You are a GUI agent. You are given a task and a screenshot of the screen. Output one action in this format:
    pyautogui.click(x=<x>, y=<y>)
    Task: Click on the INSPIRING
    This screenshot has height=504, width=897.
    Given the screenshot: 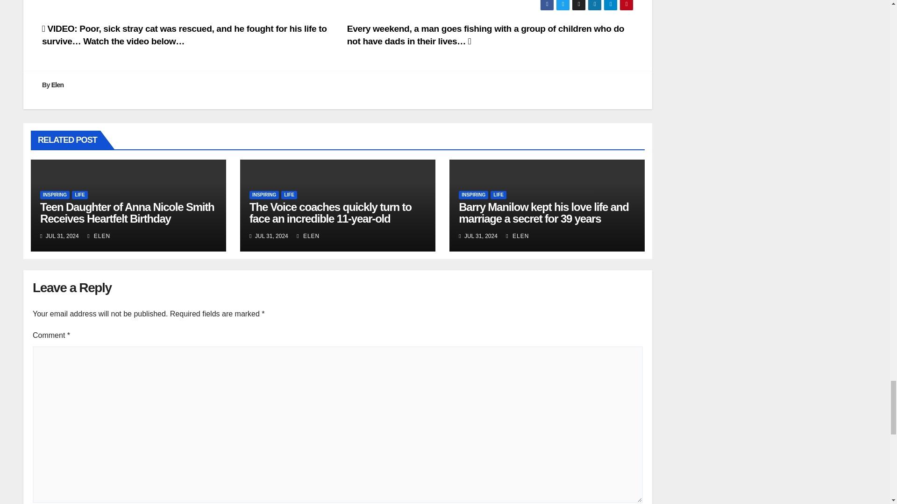 What is the action you would take?
    pyautogui.click(x=55, y=195)
    